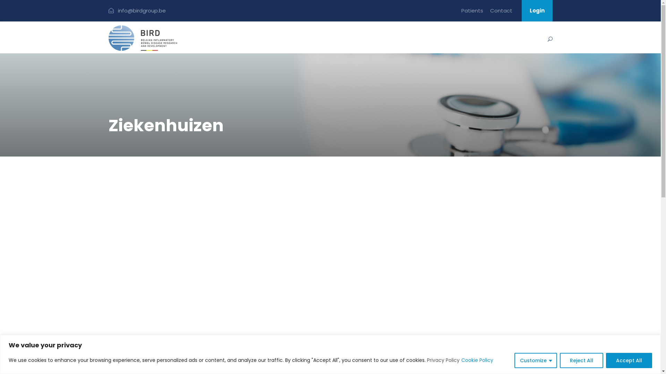 Image resolution: width=666 pixels, height=374 pixels. What do you see at coordinates (537, 11) in the screenshot?
I see `Login` at bounding box center [537, 11].